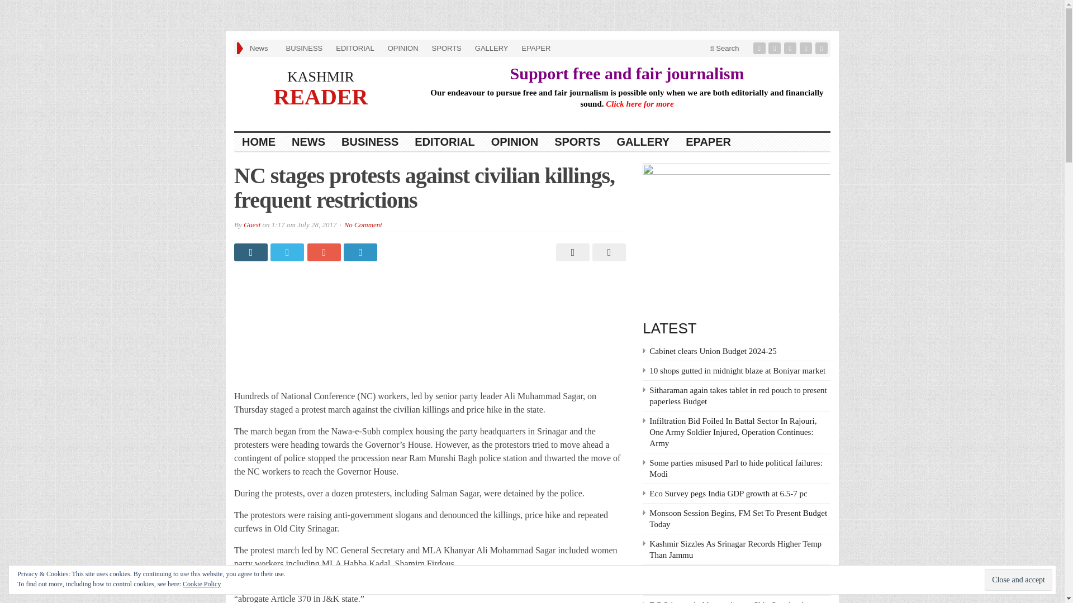  I want to click on No Comment, so click(363, 224).